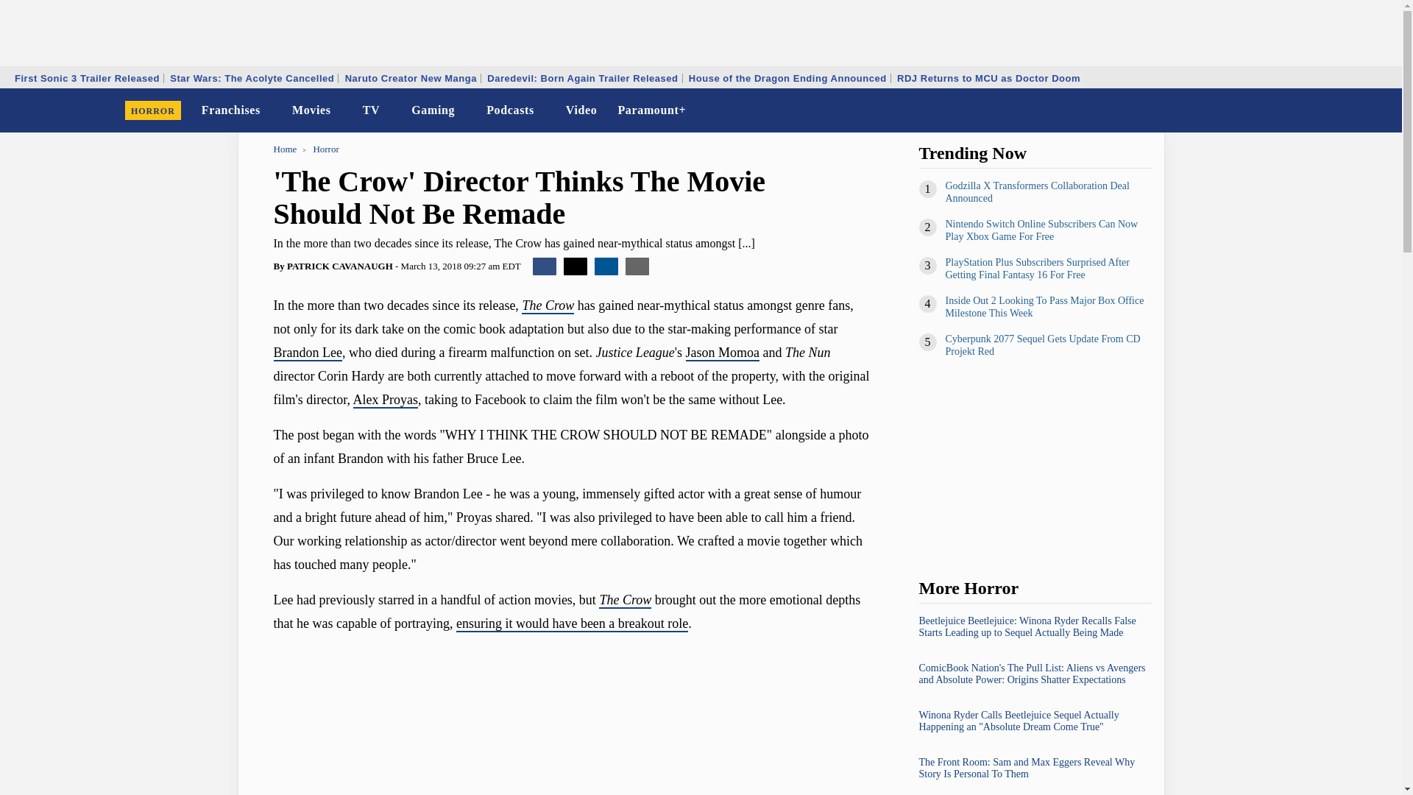 This screenshot has height=795, width=1413. I want to click on Dark Mode, so click(1353, 110).